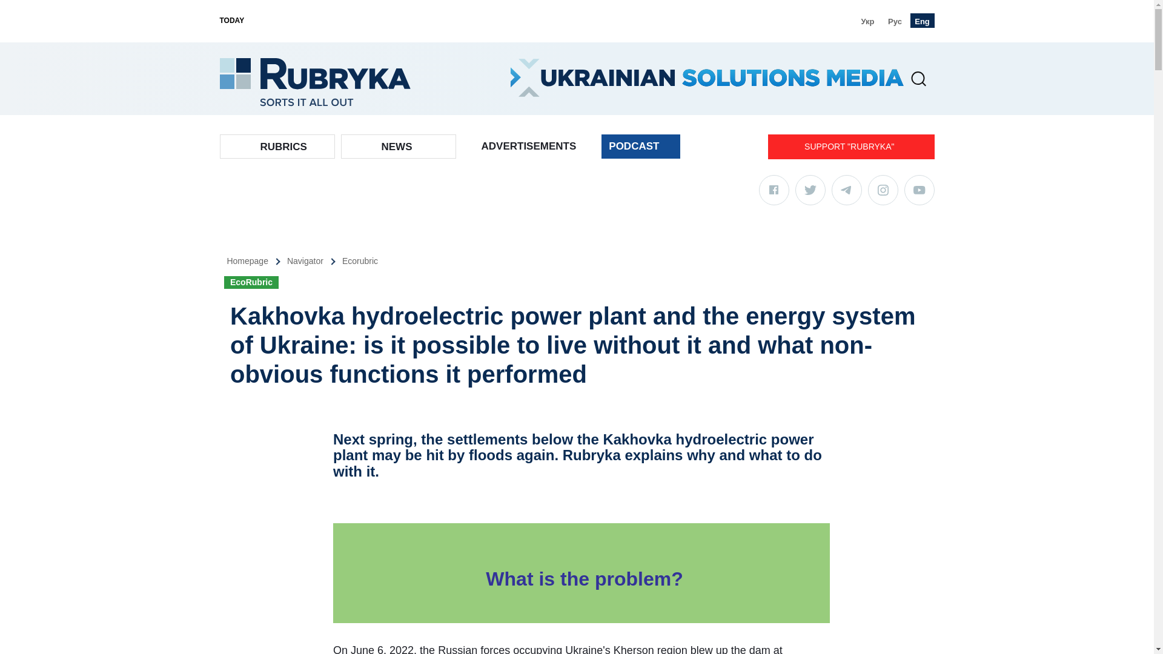  I want to click on RUBRICS, so click(283, 147).